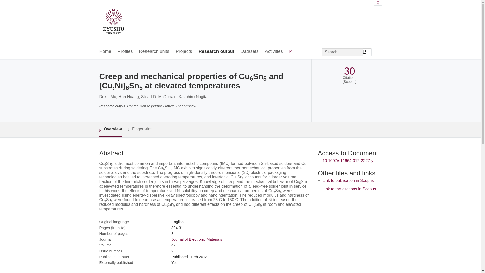 The image size is (485, 273). Describe the element at coordinates (349, 71) in the screenshot. I see `30` at that location.